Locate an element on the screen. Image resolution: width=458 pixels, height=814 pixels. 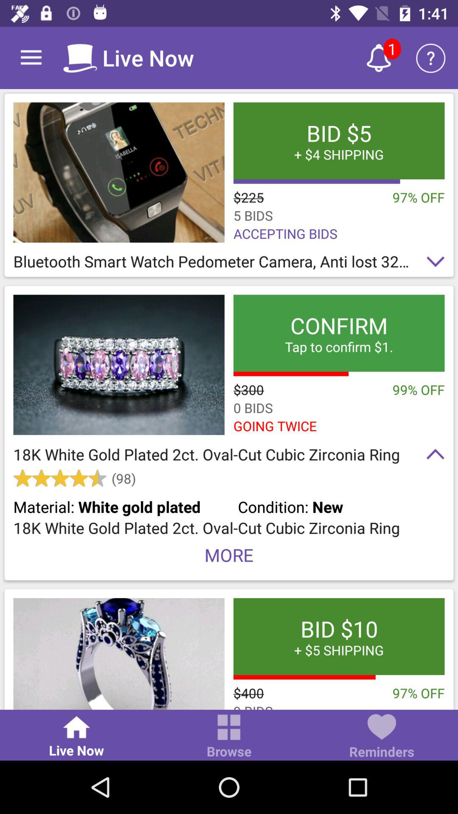
choose the item to the right of the live now icon is located at coordinates (229, 737).